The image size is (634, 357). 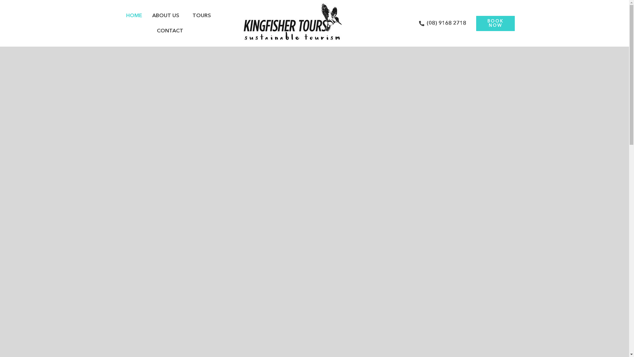 What do you see at coordinates (170, 31) in the screenshot?
I see `CONTACT` at bounding box center [170, 31].